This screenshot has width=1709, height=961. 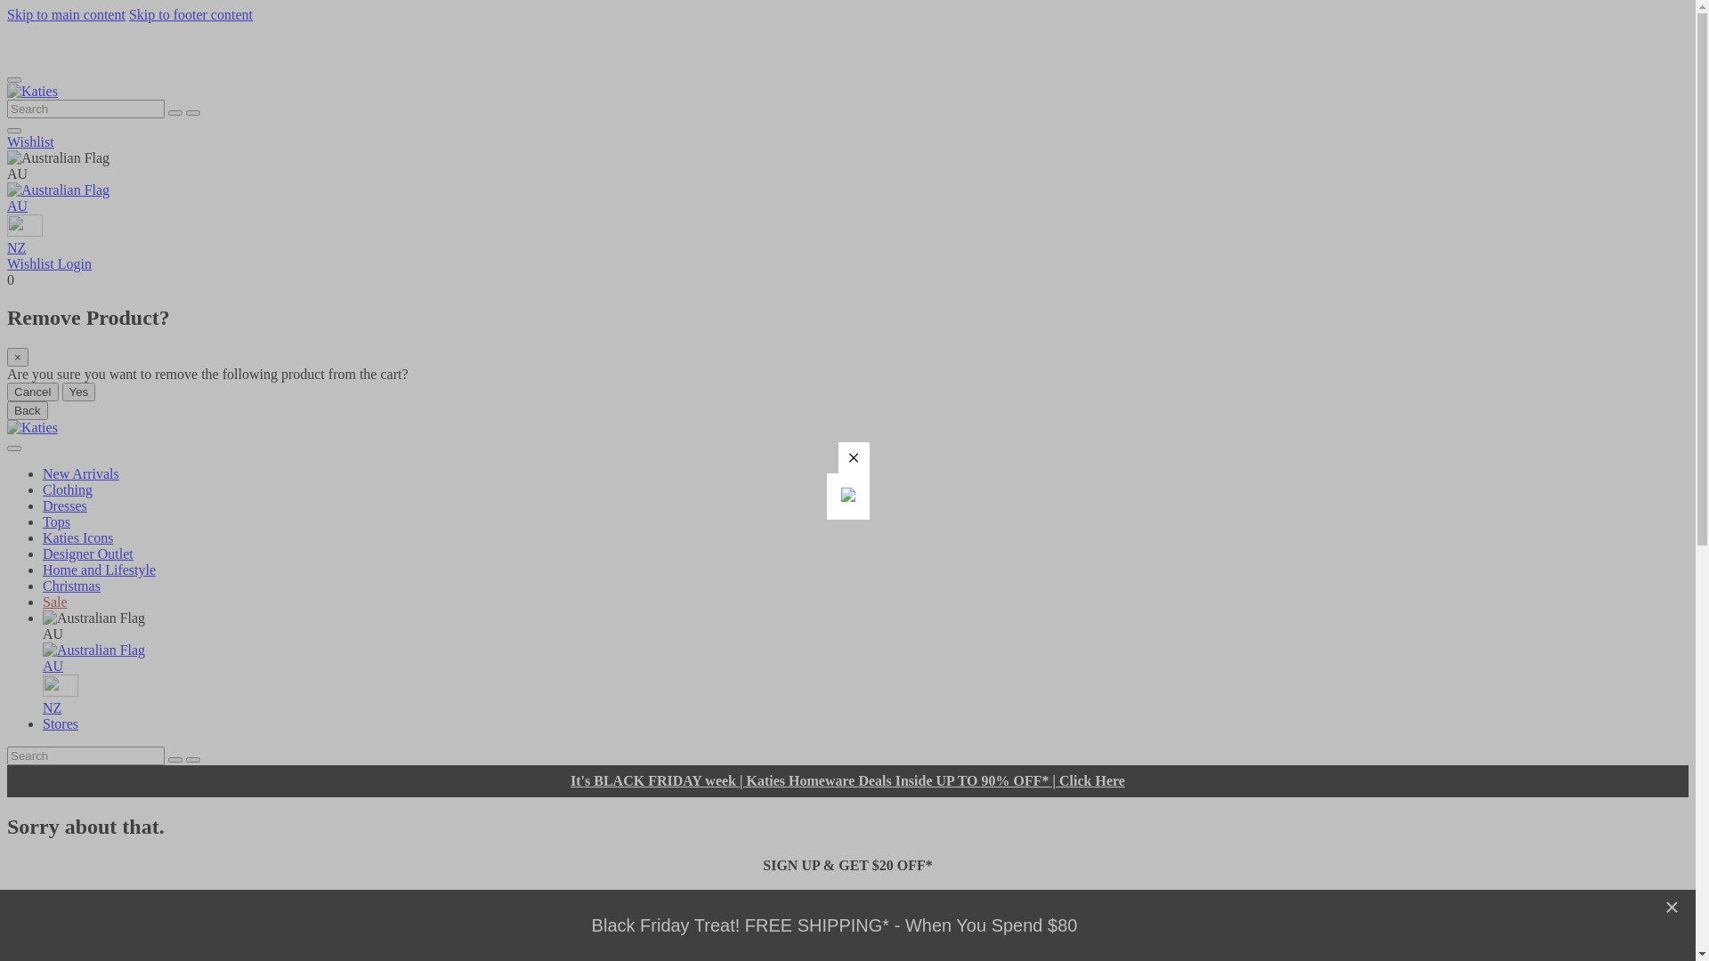 I want to click on Wishlist, so click(x=30, y=142).